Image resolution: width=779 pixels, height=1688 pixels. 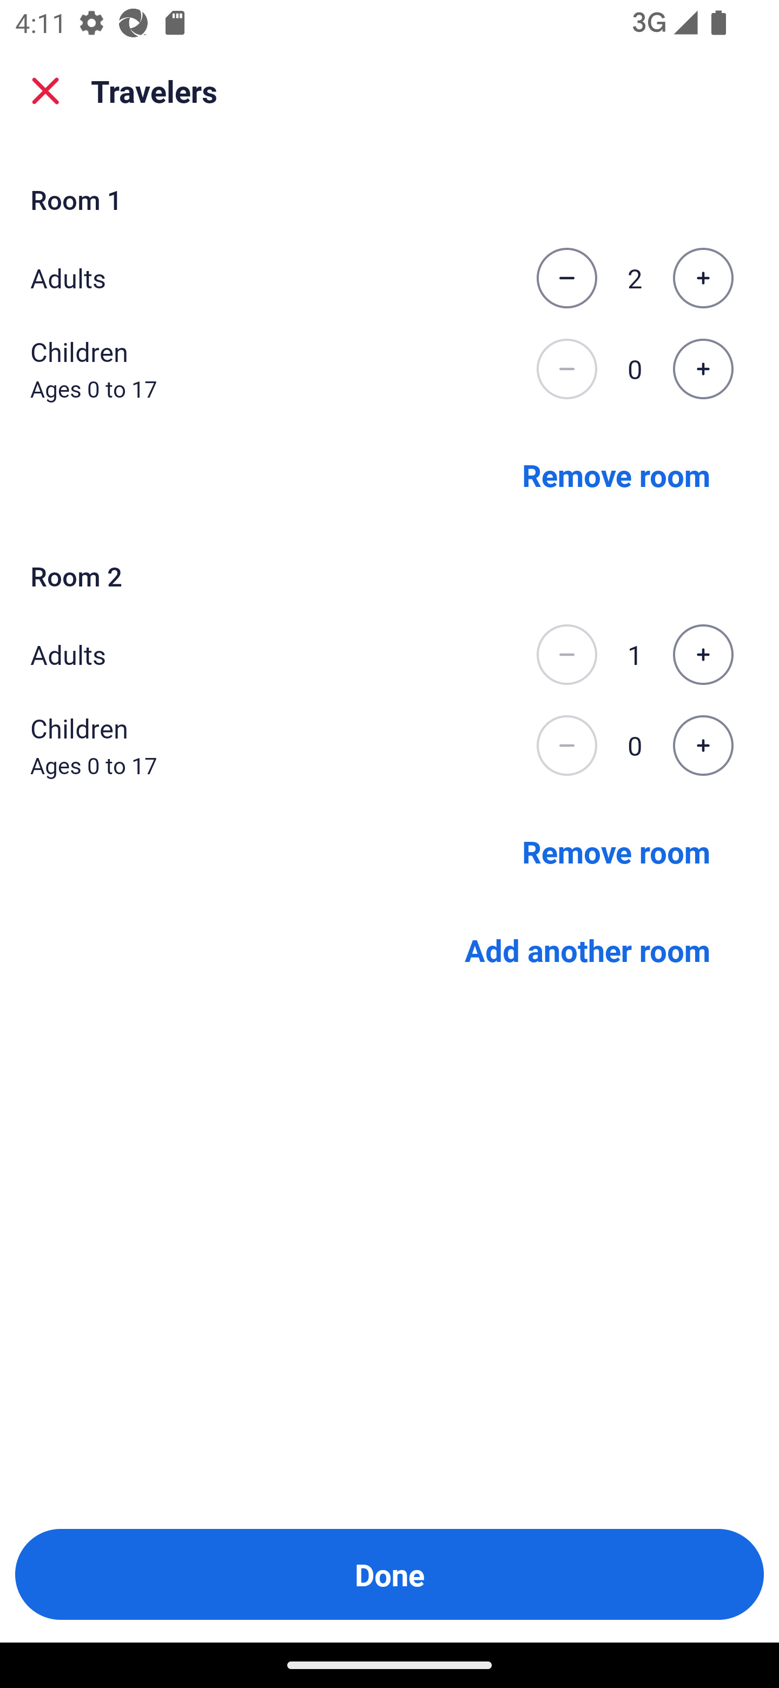 What do you see at coordinates (587, 950) in the screenshot?
I see `Add another room` at bounding box center [587, 950].